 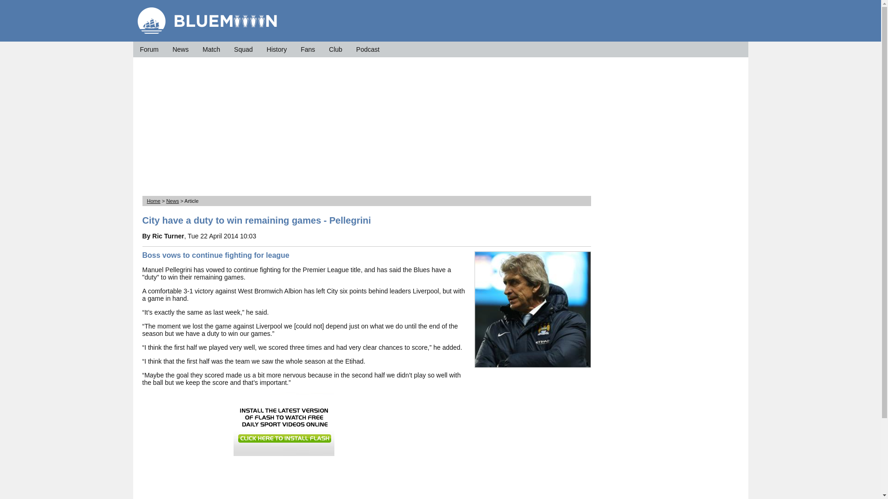 I want to click on News, so click(x=173, y=201).